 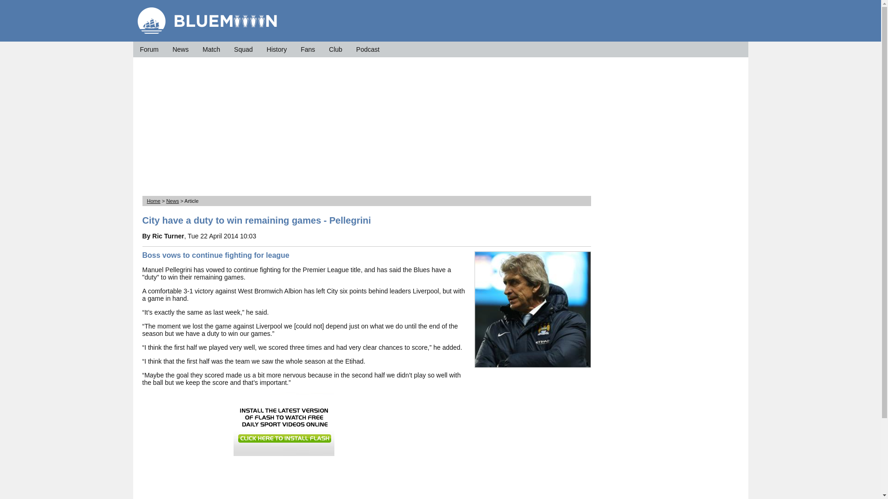 I want to click on News, so click(x=173, y=201).